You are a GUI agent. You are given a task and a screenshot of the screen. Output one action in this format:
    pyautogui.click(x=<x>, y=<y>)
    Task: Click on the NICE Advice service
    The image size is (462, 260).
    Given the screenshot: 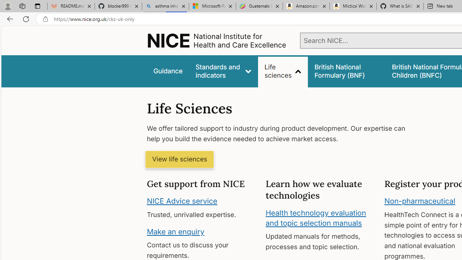 What is the action you would take?
    pyautogui.click(x=182, y=201)
    